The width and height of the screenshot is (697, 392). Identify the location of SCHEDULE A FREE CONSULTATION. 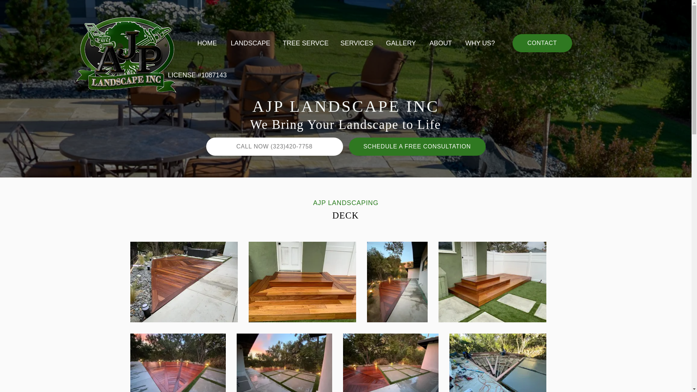
(417, 147).